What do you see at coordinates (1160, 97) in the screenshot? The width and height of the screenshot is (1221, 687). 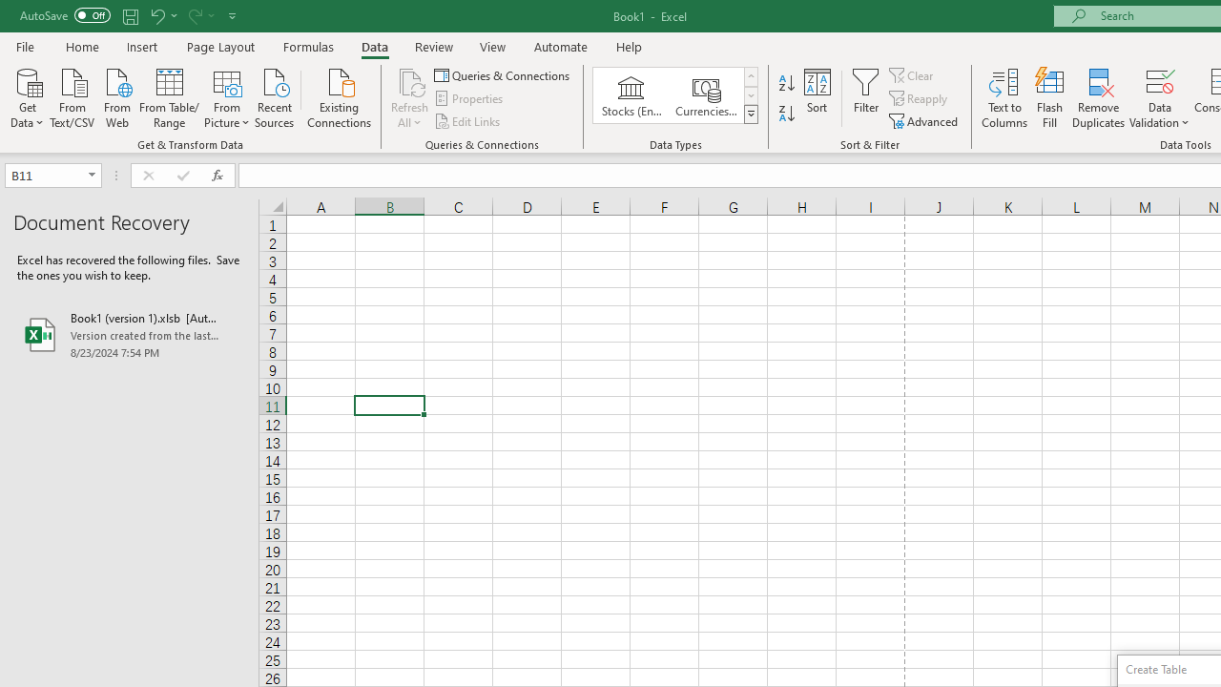 I see `Data Validation...` at bounding box center [1160, 97].